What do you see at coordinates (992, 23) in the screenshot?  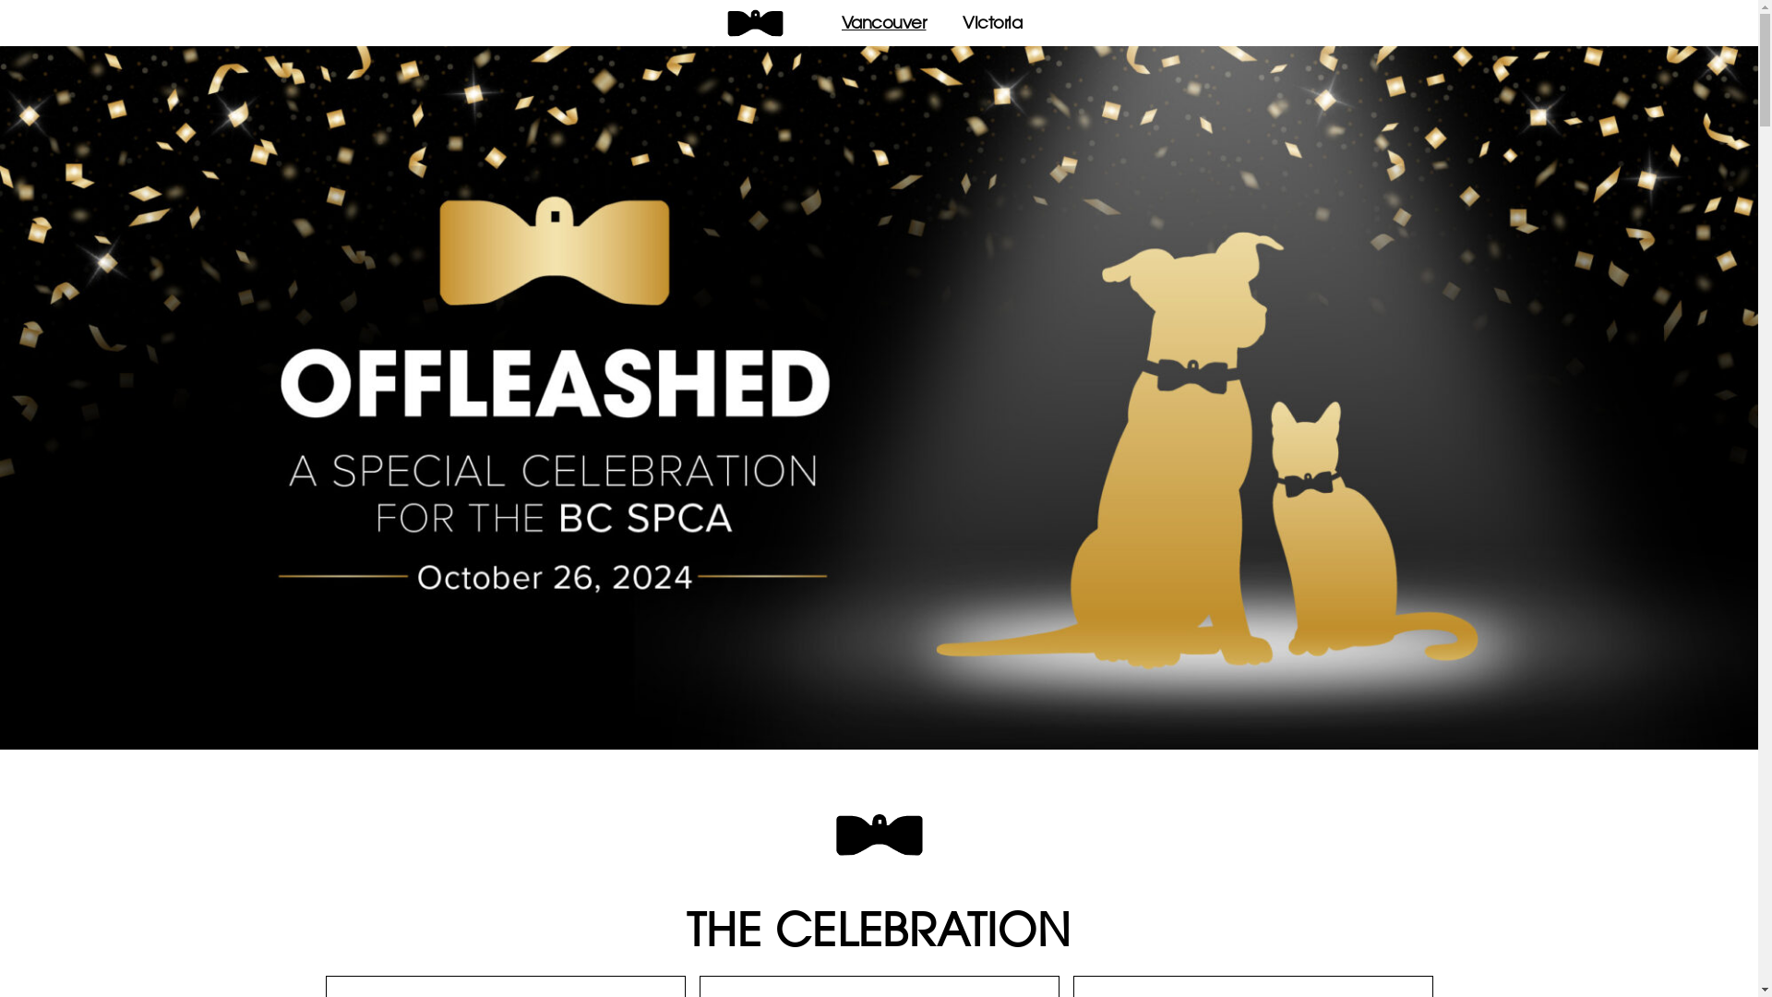 I see `Victoria` at bounding box center [992, 23].